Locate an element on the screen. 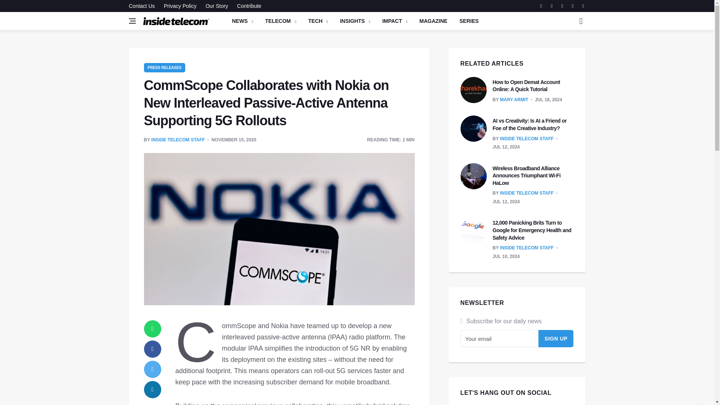 The image size is (720, 405). Contribute is located at coordinates (247, 6).